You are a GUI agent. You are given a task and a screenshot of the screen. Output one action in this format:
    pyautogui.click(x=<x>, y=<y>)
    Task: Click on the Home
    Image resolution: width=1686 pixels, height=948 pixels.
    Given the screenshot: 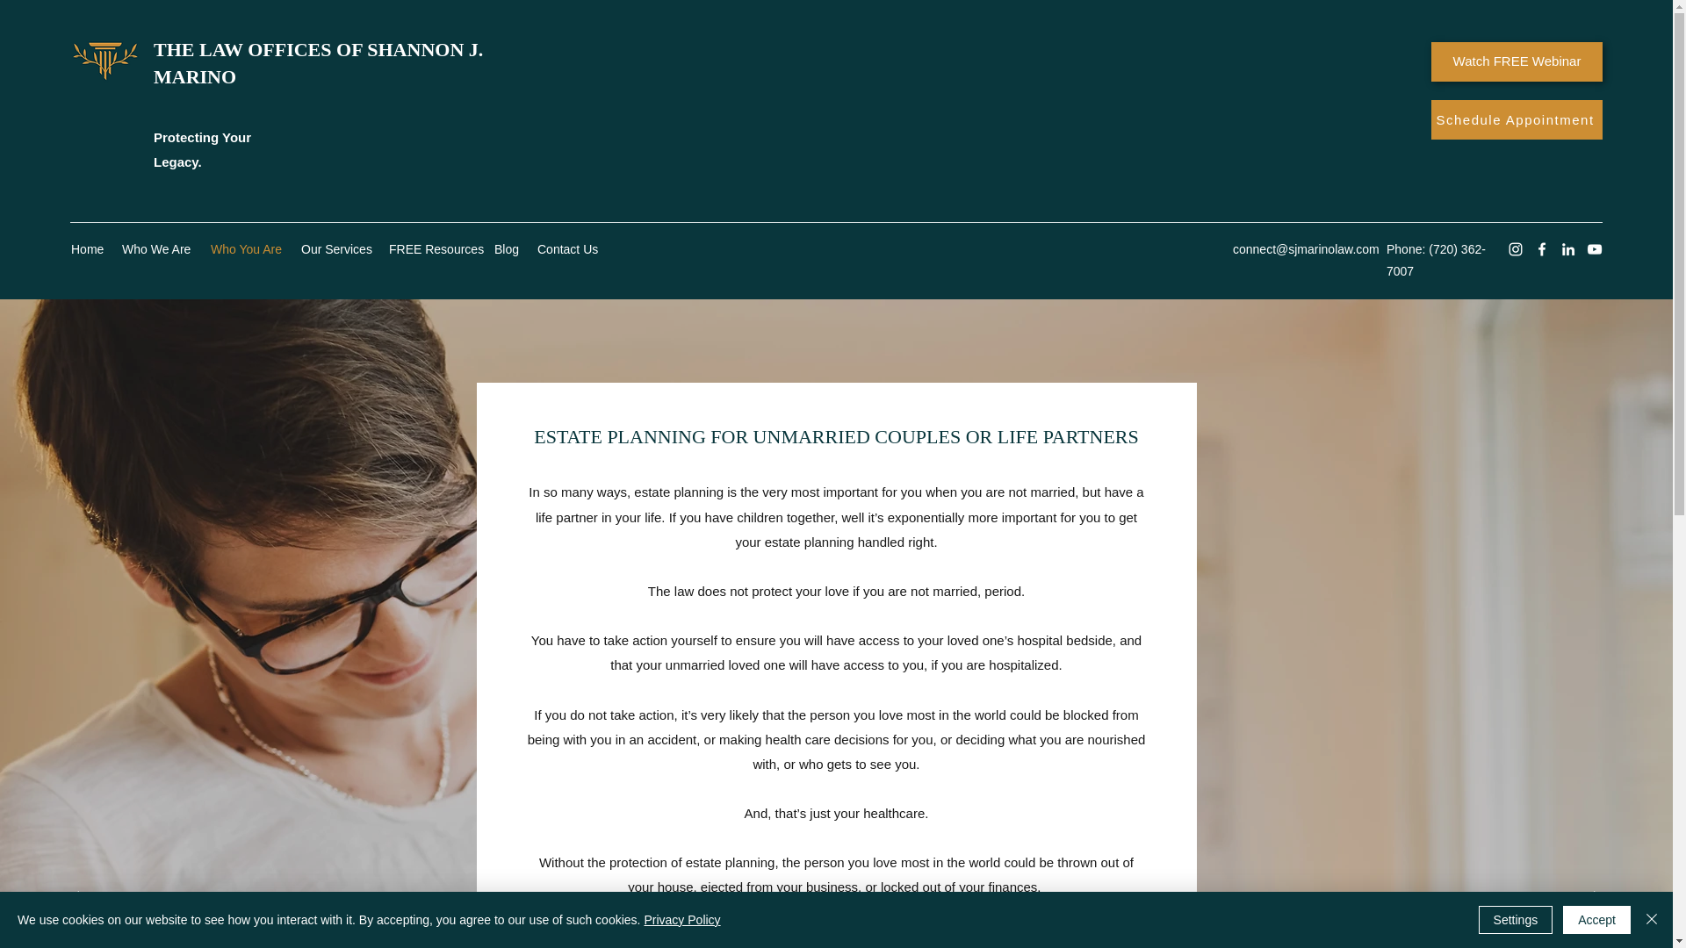 What is the action you would take?
    pyautogui.click(x=88, y=249)
    